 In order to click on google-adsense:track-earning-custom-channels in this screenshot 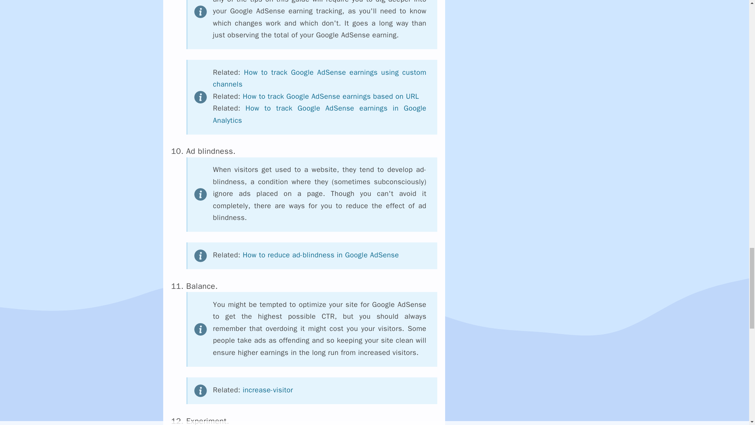, I will do `click(319, 78)`.